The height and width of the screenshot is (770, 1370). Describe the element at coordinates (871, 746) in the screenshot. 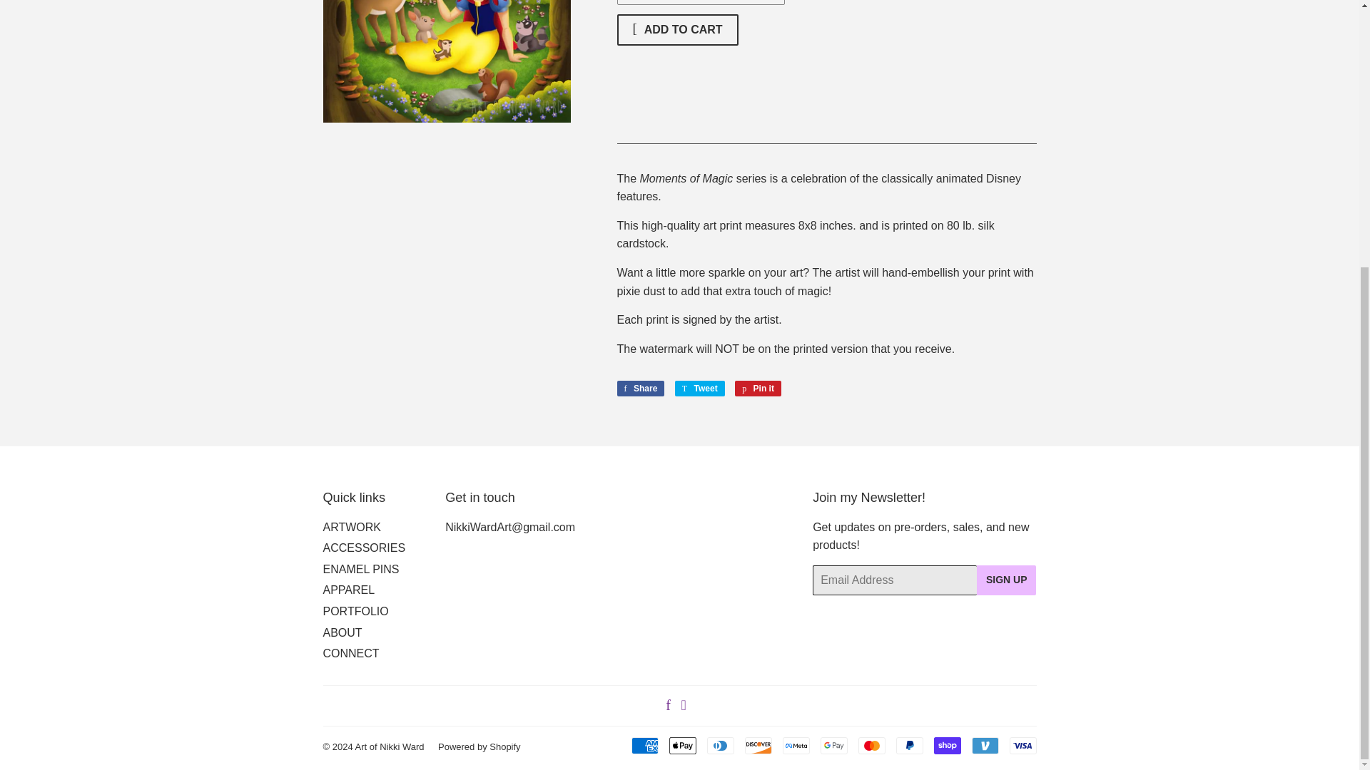

I see `Mastercard` at that location.